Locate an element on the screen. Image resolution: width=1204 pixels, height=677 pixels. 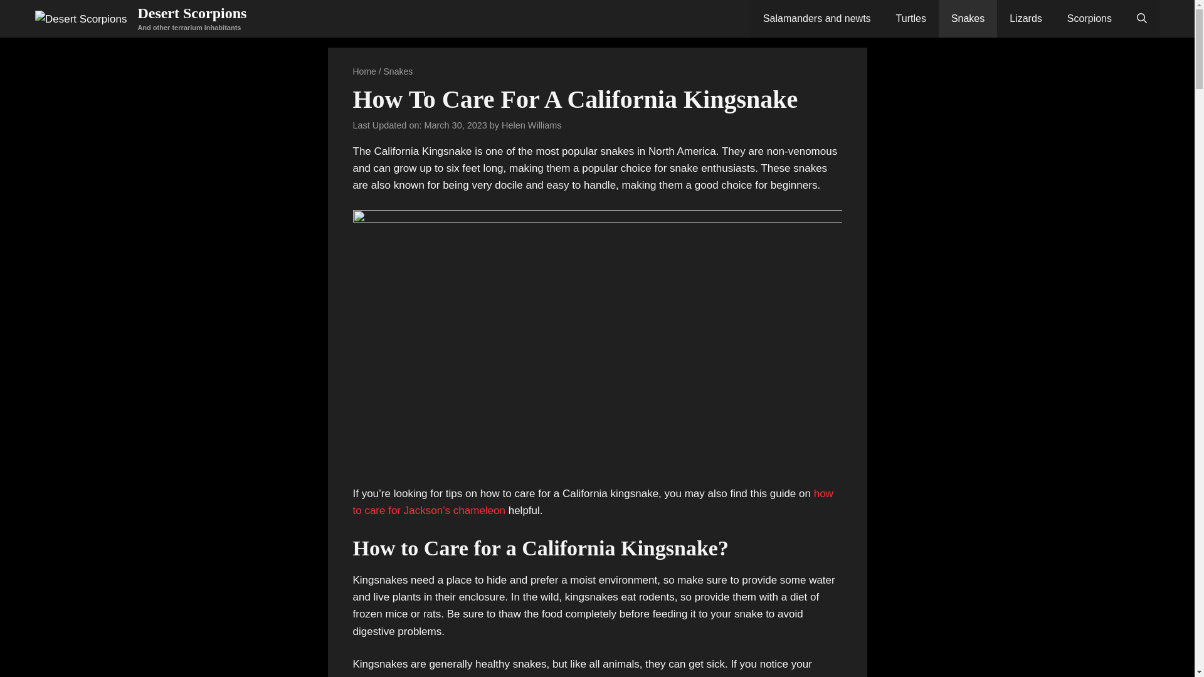
Home is located at coordinates (364, 71).